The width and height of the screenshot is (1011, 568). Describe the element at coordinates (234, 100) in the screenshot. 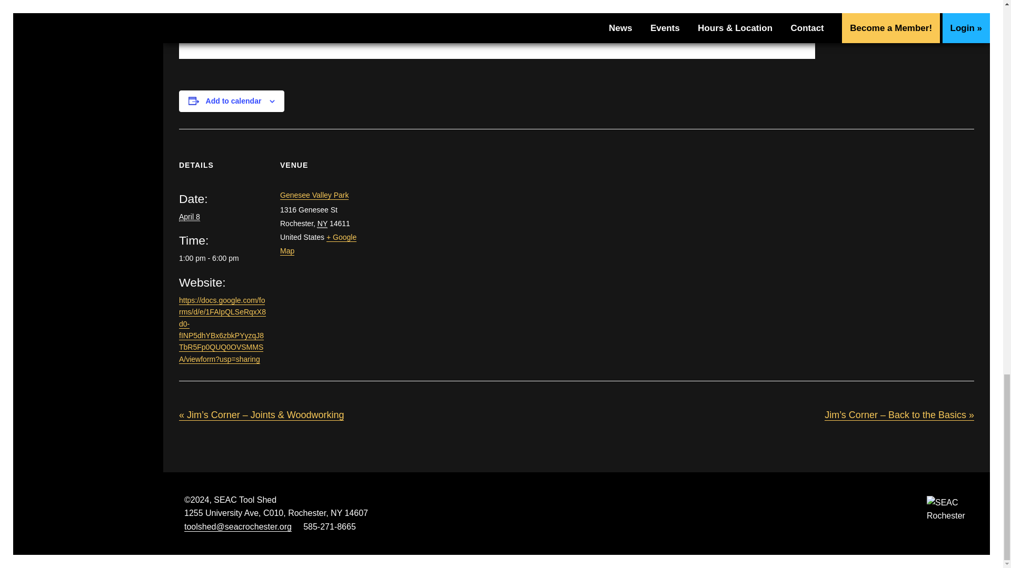

I see `Add to calendar` at that location.